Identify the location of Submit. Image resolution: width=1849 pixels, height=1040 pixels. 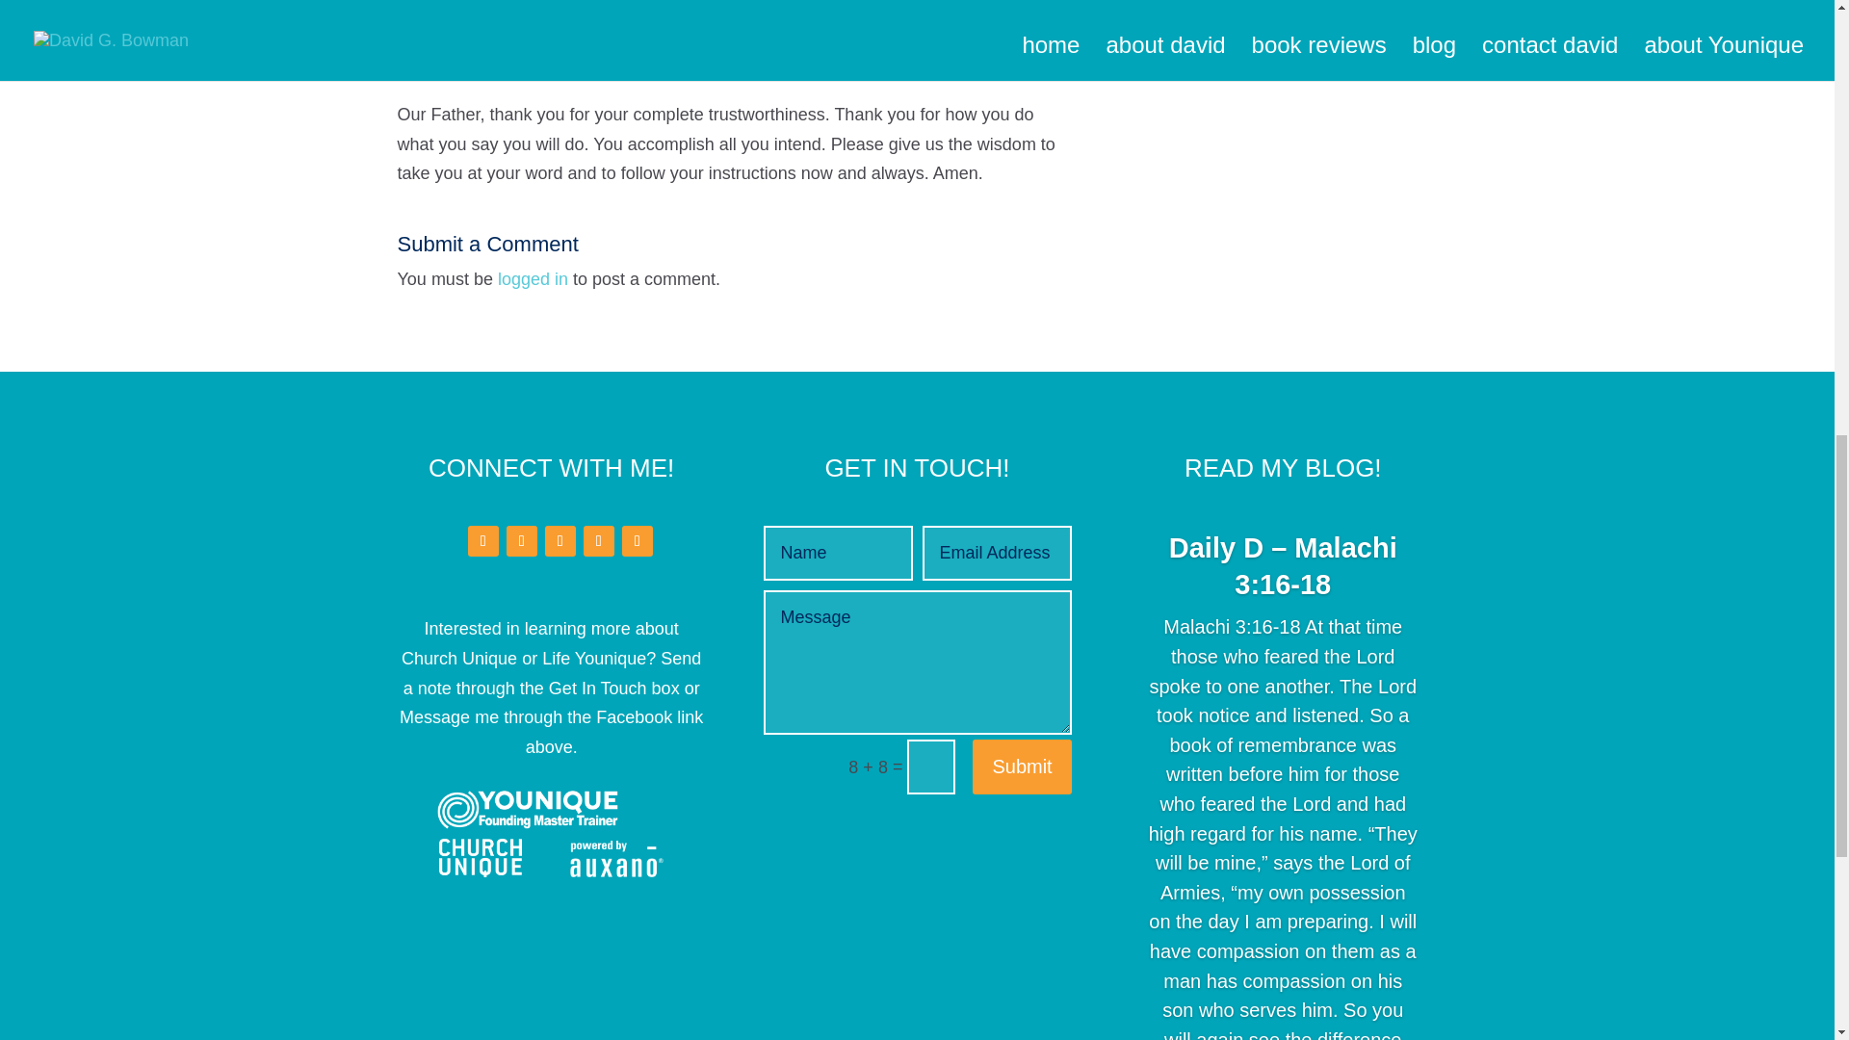
(1021, 767).